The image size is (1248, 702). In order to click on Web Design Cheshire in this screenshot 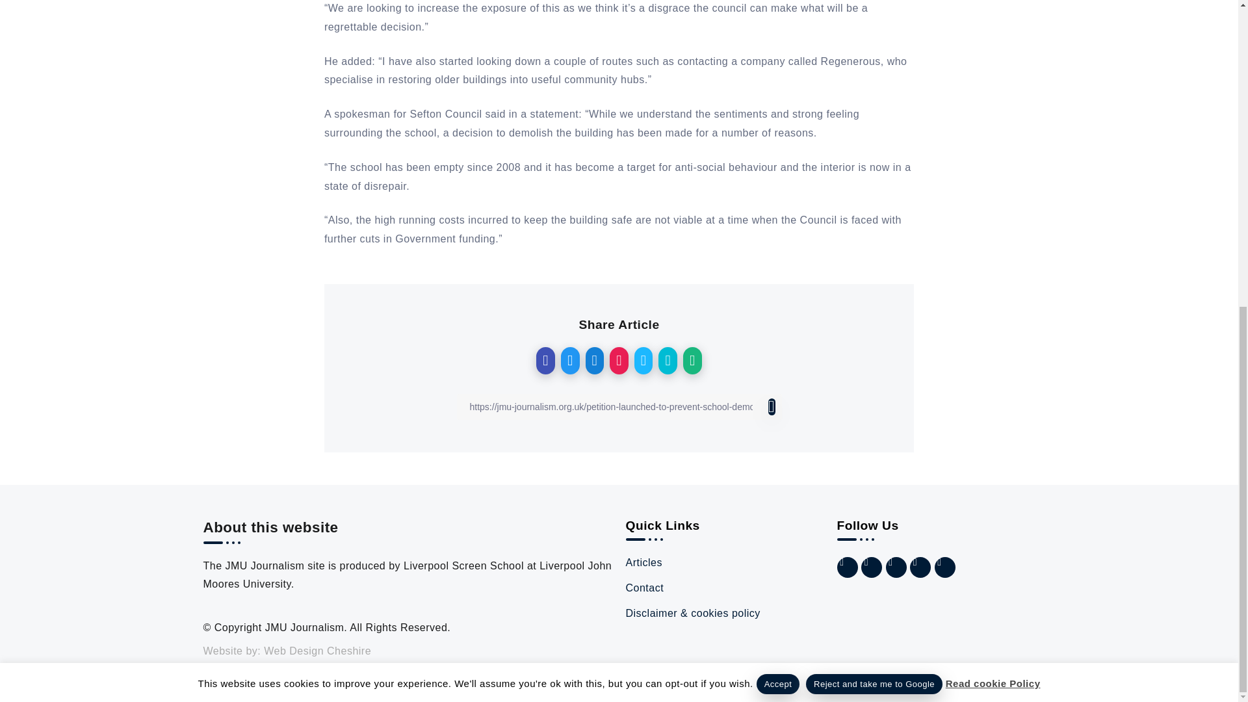, I will do `click(317, 650)`.